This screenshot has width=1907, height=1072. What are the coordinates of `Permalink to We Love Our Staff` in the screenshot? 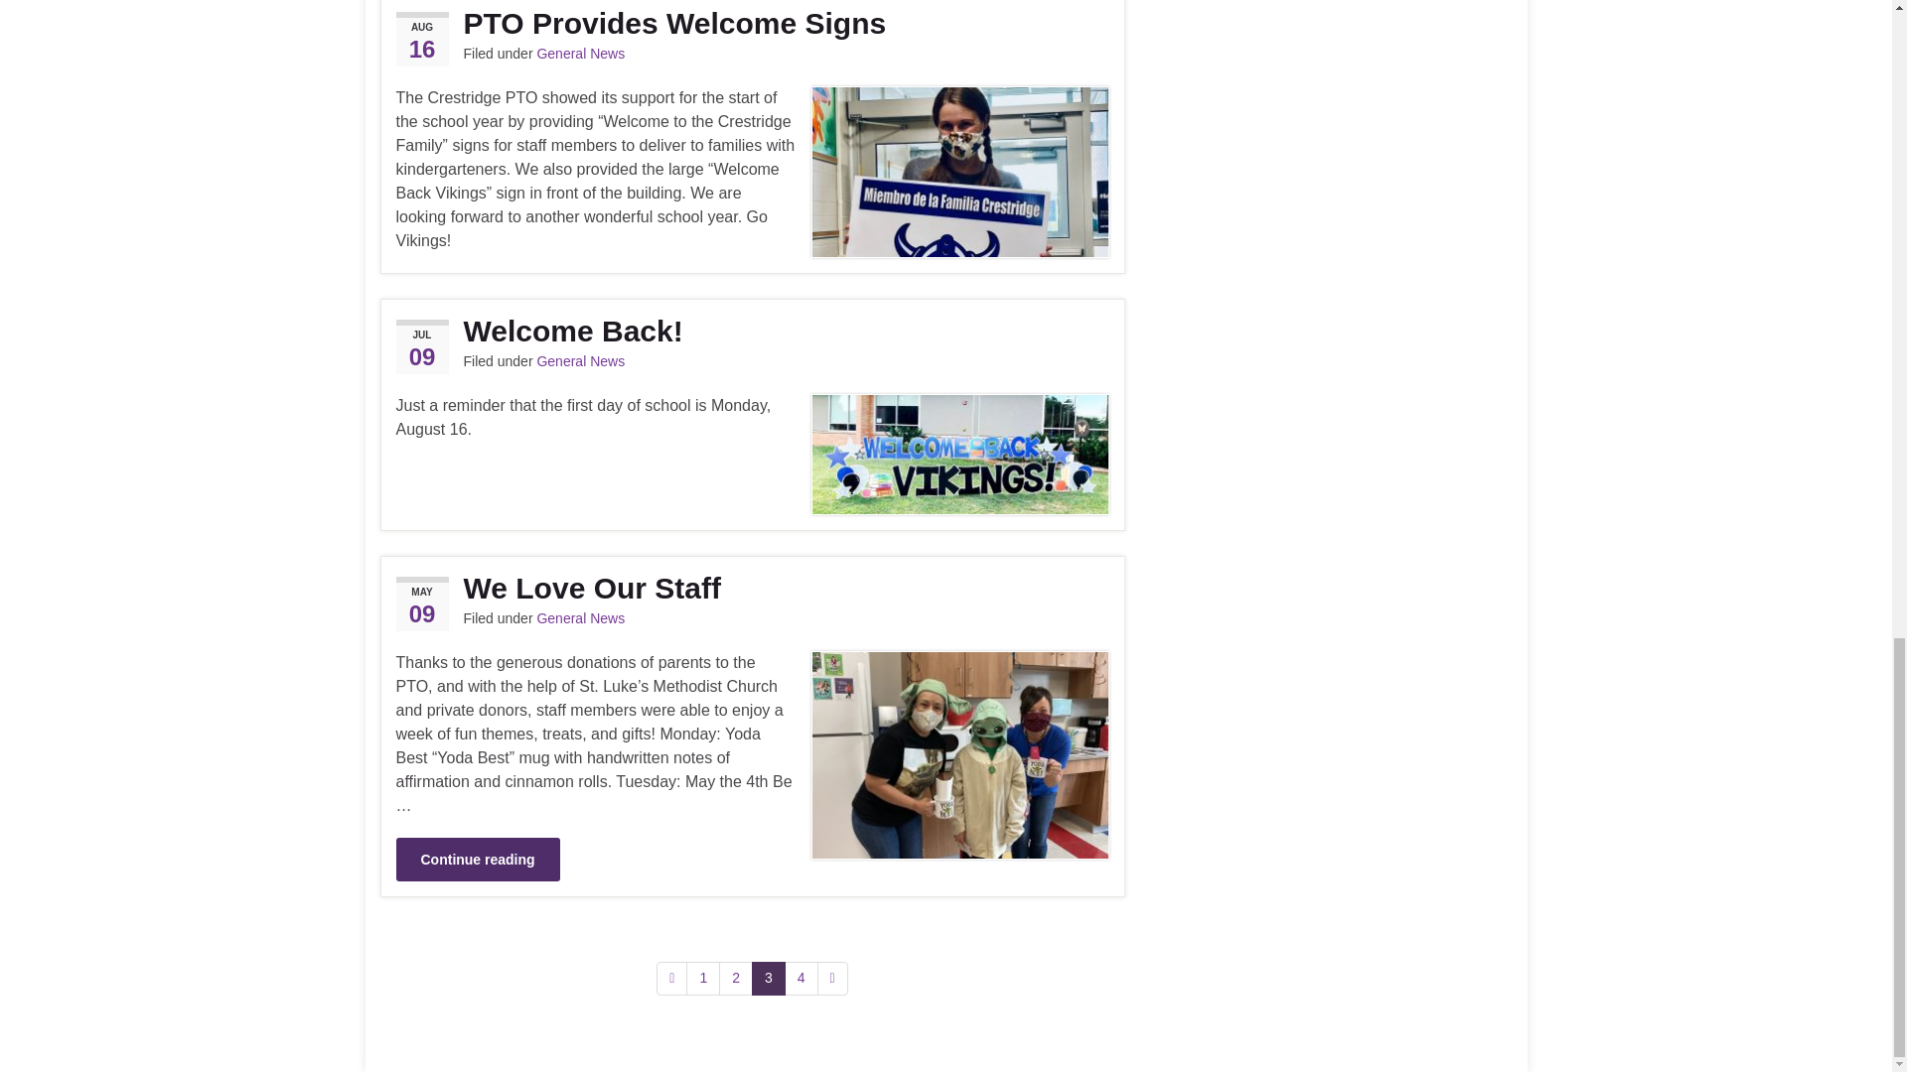 It's located at (751, 588).